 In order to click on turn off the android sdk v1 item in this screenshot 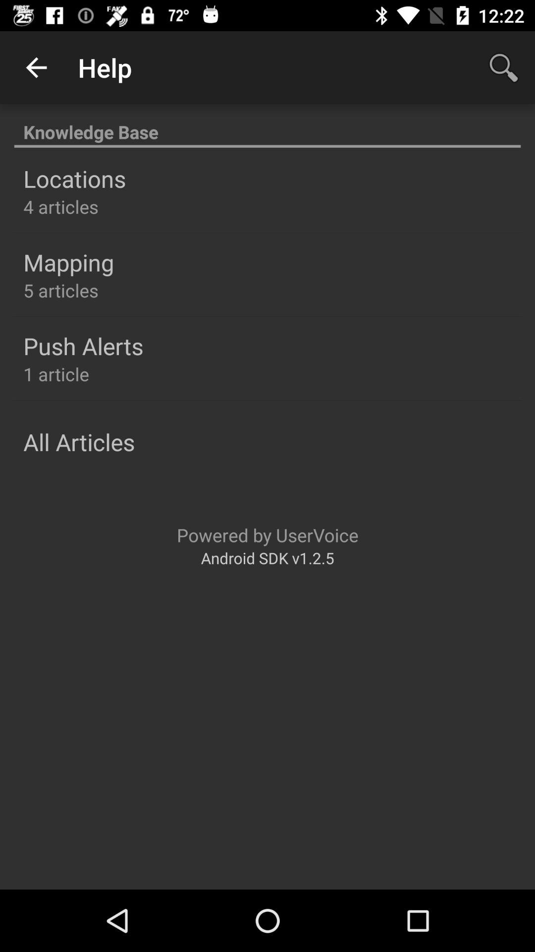, I will do `click(267, 557)`.